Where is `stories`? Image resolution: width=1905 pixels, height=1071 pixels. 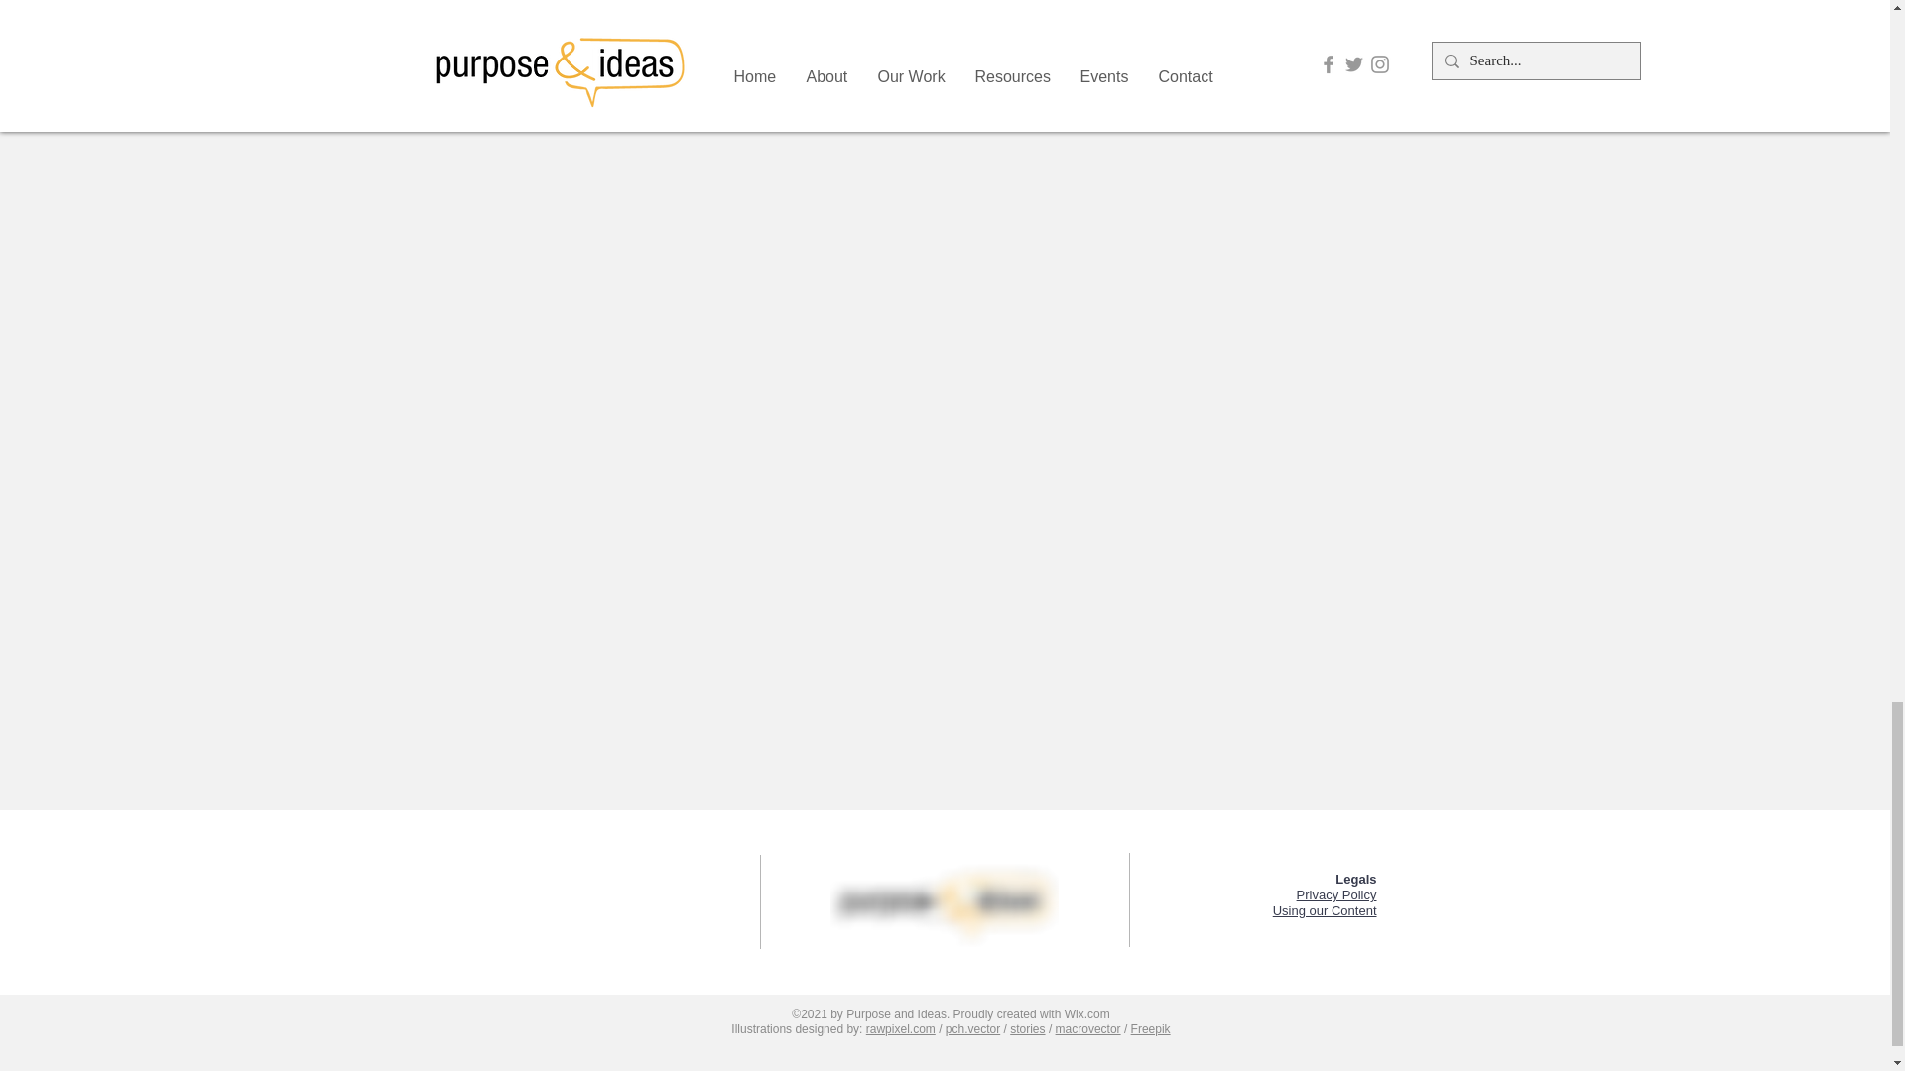 stories is located at coordinates (1026, 1029).